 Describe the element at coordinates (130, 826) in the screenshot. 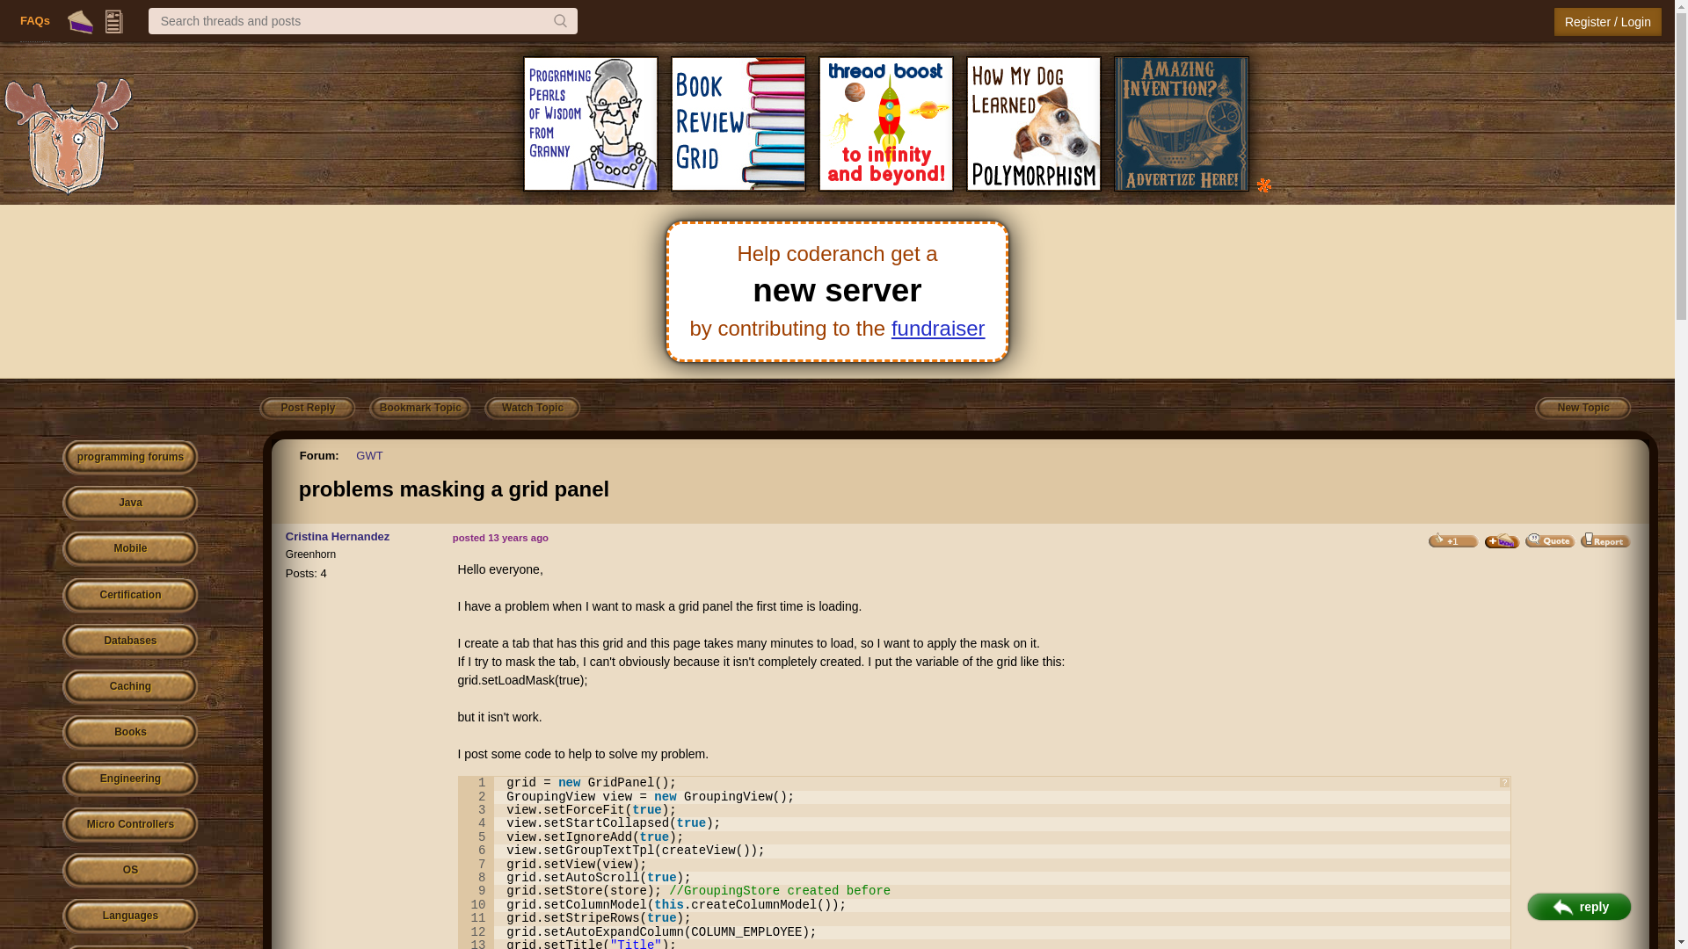

I see `Micro Controllers` at that location.